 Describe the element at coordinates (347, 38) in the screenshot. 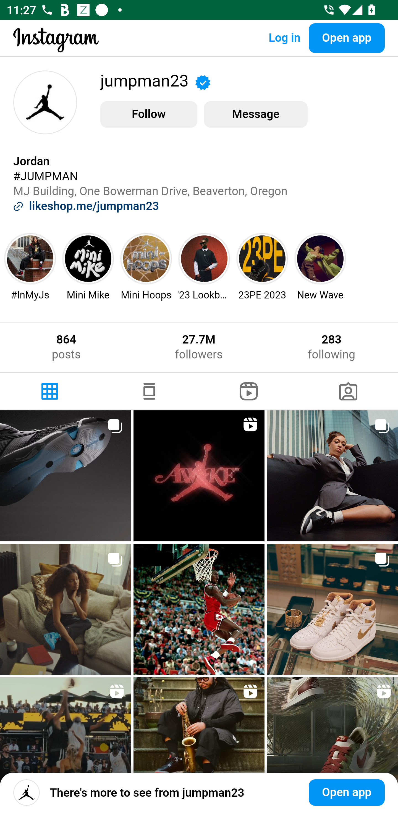

I see `Open app` at that location.